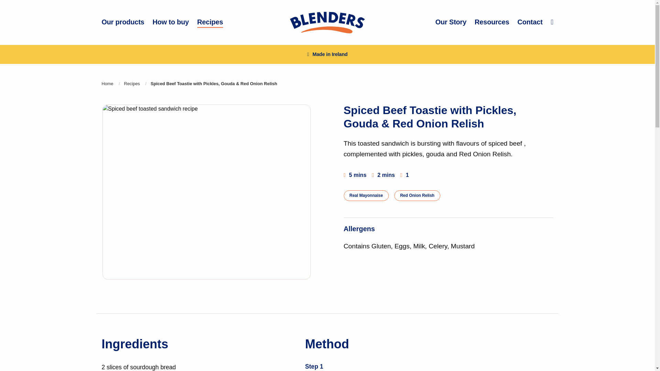  Describe the element at coordinates (132, 83) in the screenshot. I see `Recipes` at that location.